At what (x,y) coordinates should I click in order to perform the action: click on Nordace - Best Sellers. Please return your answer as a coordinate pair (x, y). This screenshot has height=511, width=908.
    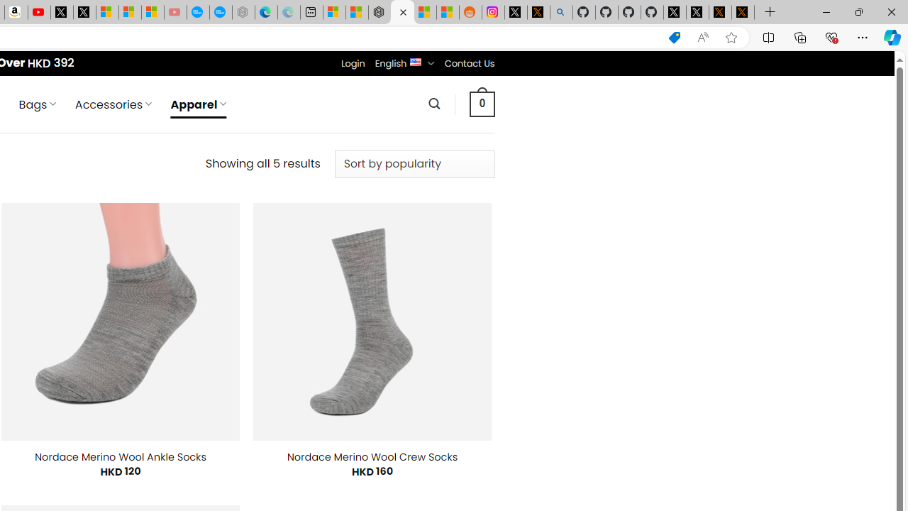
    Looking at the image, I should click on (380, 13).